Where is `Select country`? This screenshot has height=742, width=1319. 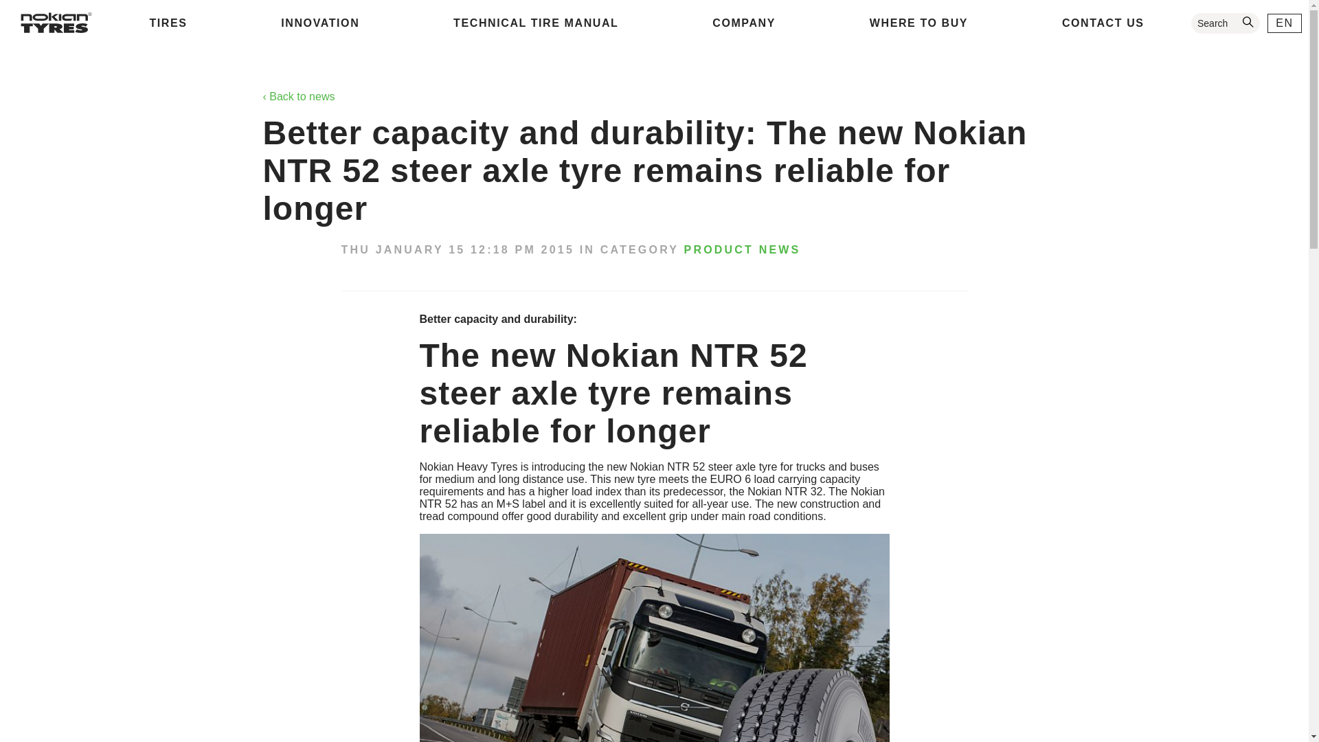
Select country is located at coordinates (1285, 23).